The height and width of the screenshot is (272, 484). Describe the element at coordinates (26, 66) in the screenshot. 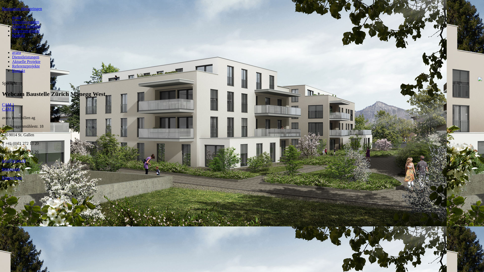

I see `Referenzprojekte` at that location.